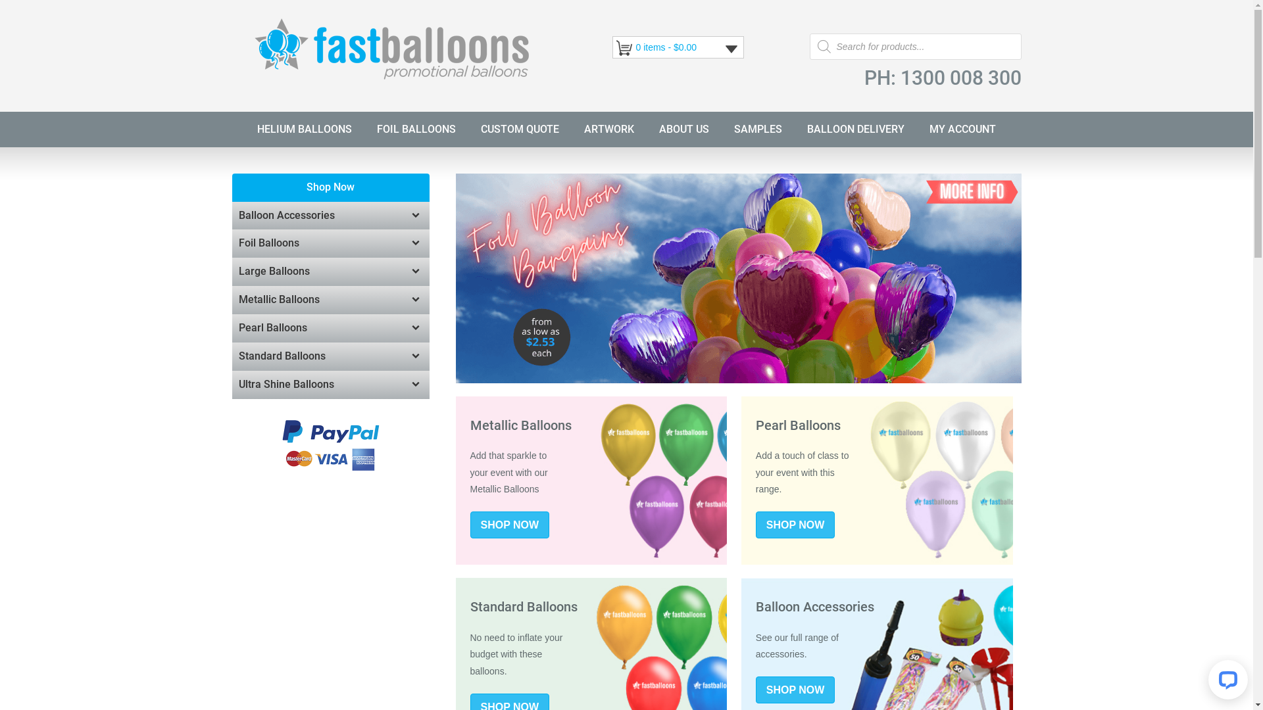  What do you see at coordinates (305, 130) in the screenshot?
I see `HELIUM BALLOONS` at bounding box center [305, 130].